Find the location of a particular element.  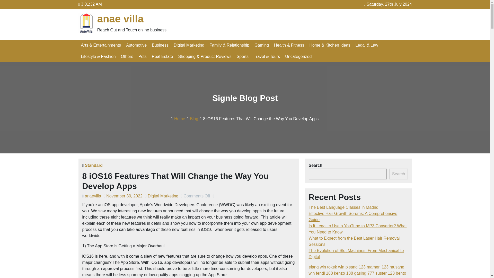

The Best Language Classes in Madrid is located at coordinates (343, 207).